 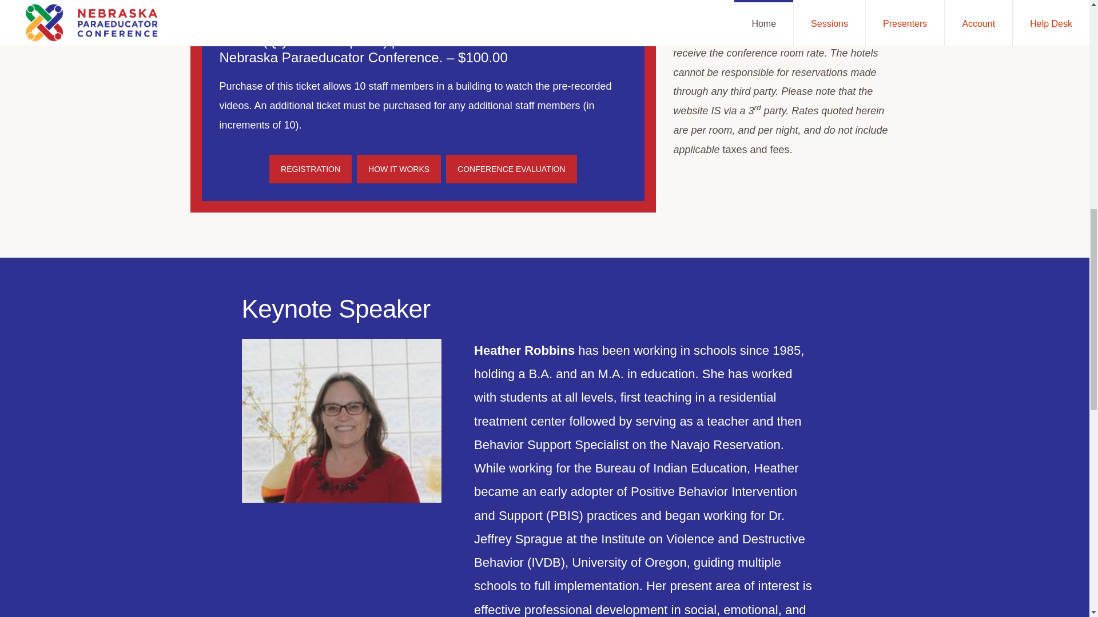 What do you see at coordinates (399, 169) in the screenshot?
I see `HOW IT WORKS` at bounding box center [399, 169].